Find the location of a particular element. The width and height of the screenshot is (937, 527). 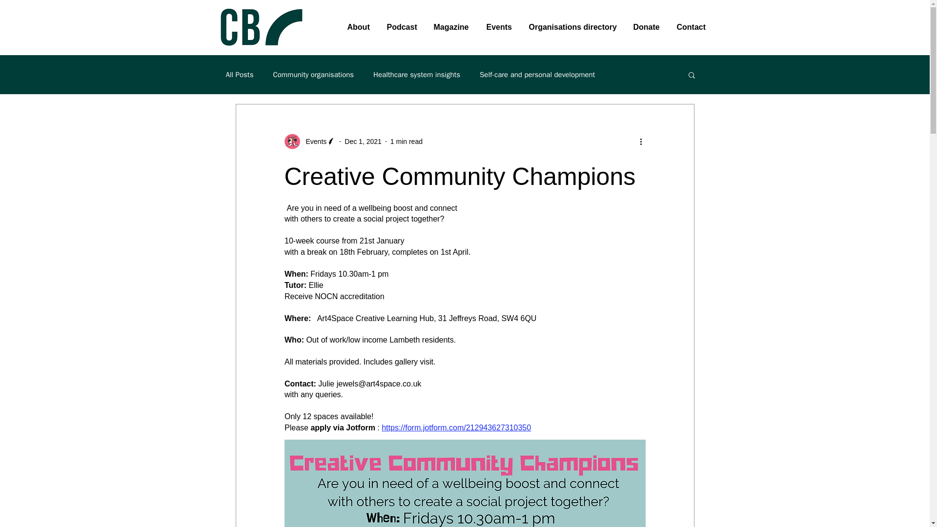

1 min read is located at coordinates (406, 142).